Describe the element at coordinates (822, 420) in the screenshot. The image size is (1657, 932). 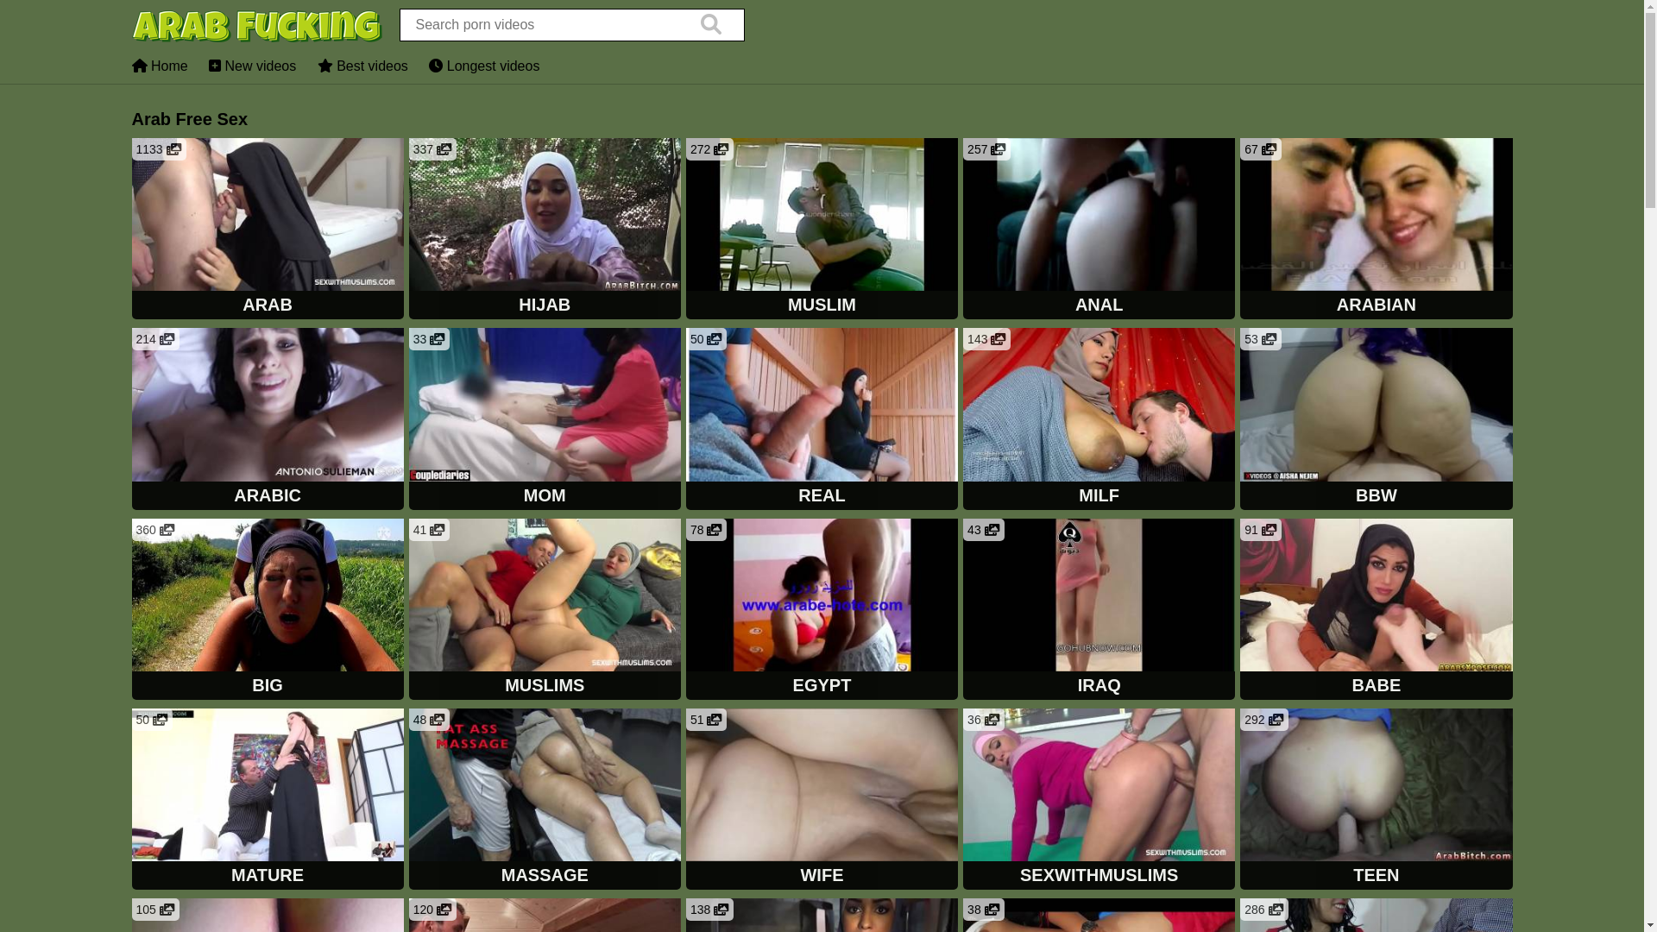
I see `50
REAL` at that location.